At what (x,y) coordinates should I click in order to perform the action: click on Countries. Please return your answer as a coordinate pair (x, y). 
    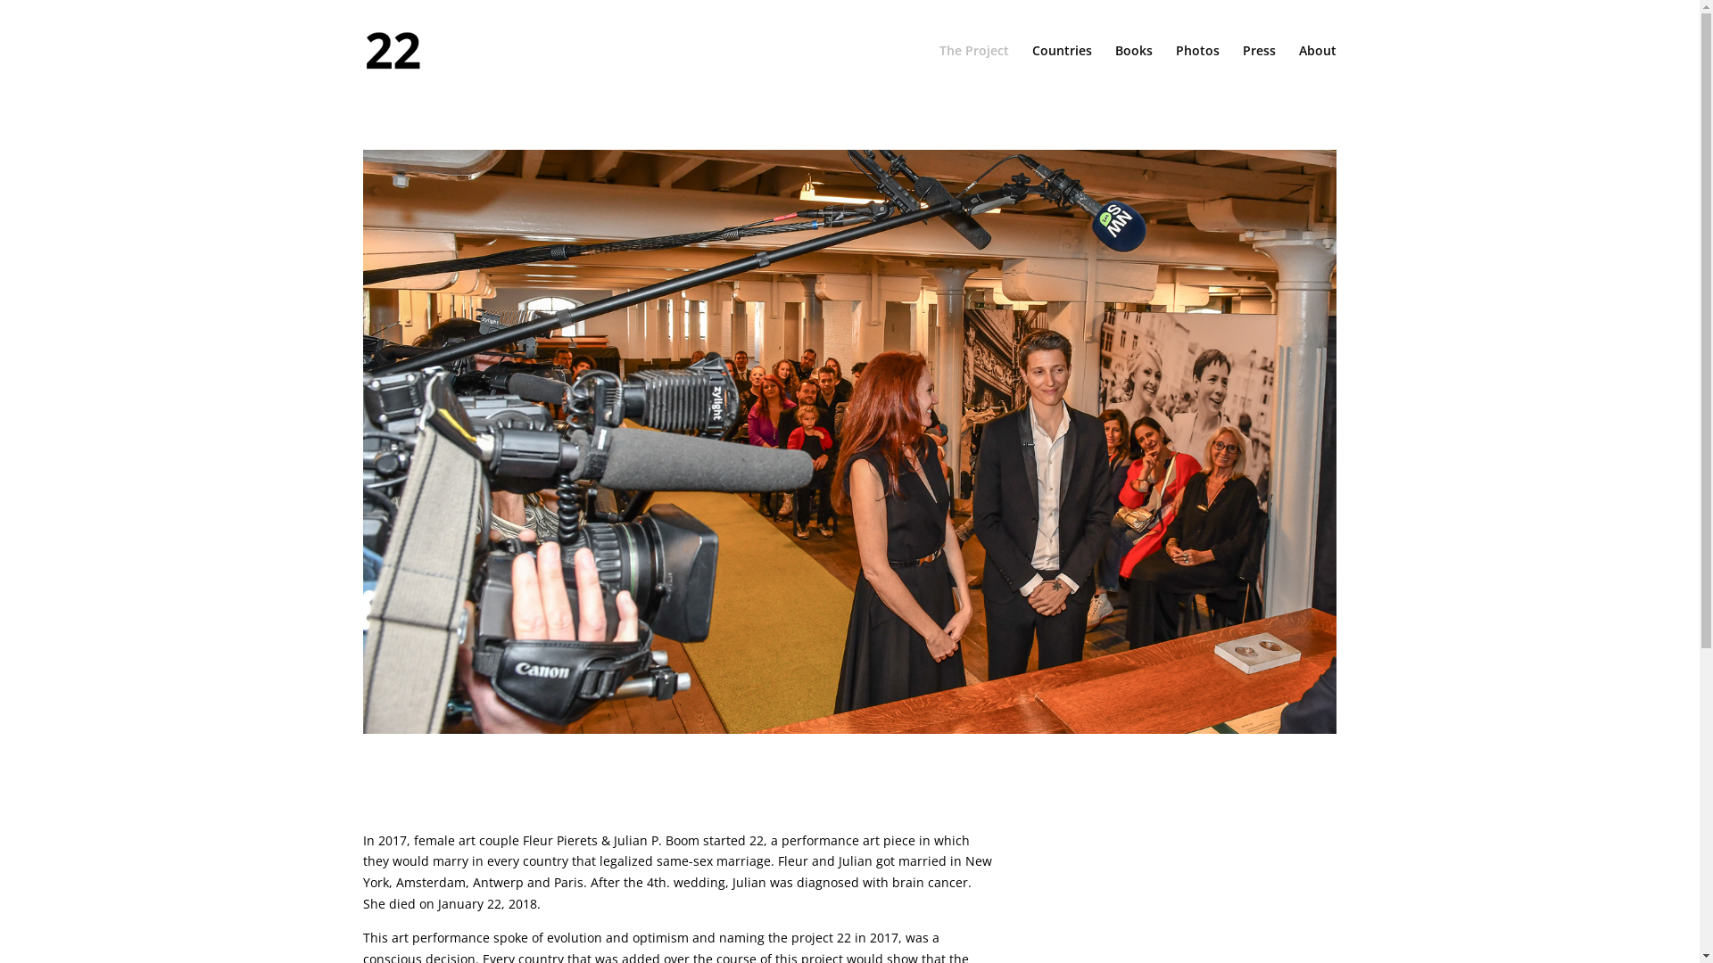
    Looking at the image, I should click on (1062, 73).